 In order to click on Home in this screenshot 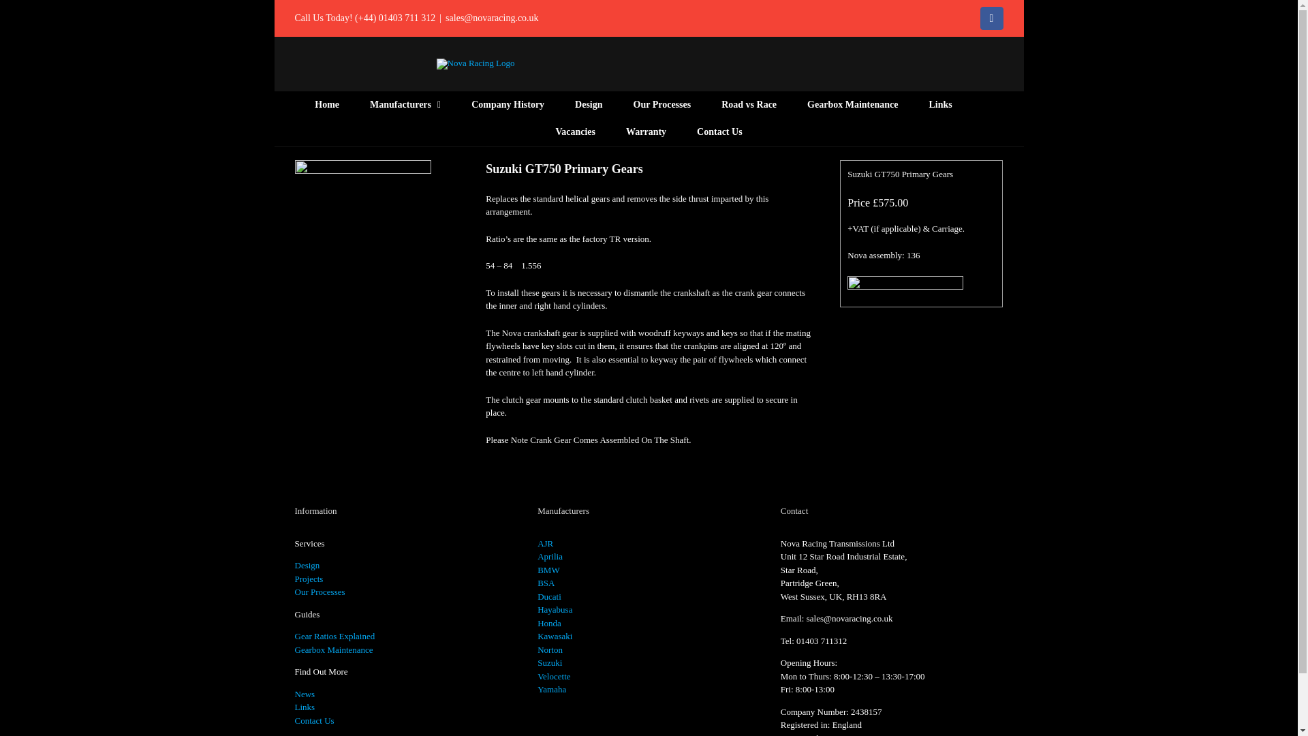, I will do `click(327, 104)`.